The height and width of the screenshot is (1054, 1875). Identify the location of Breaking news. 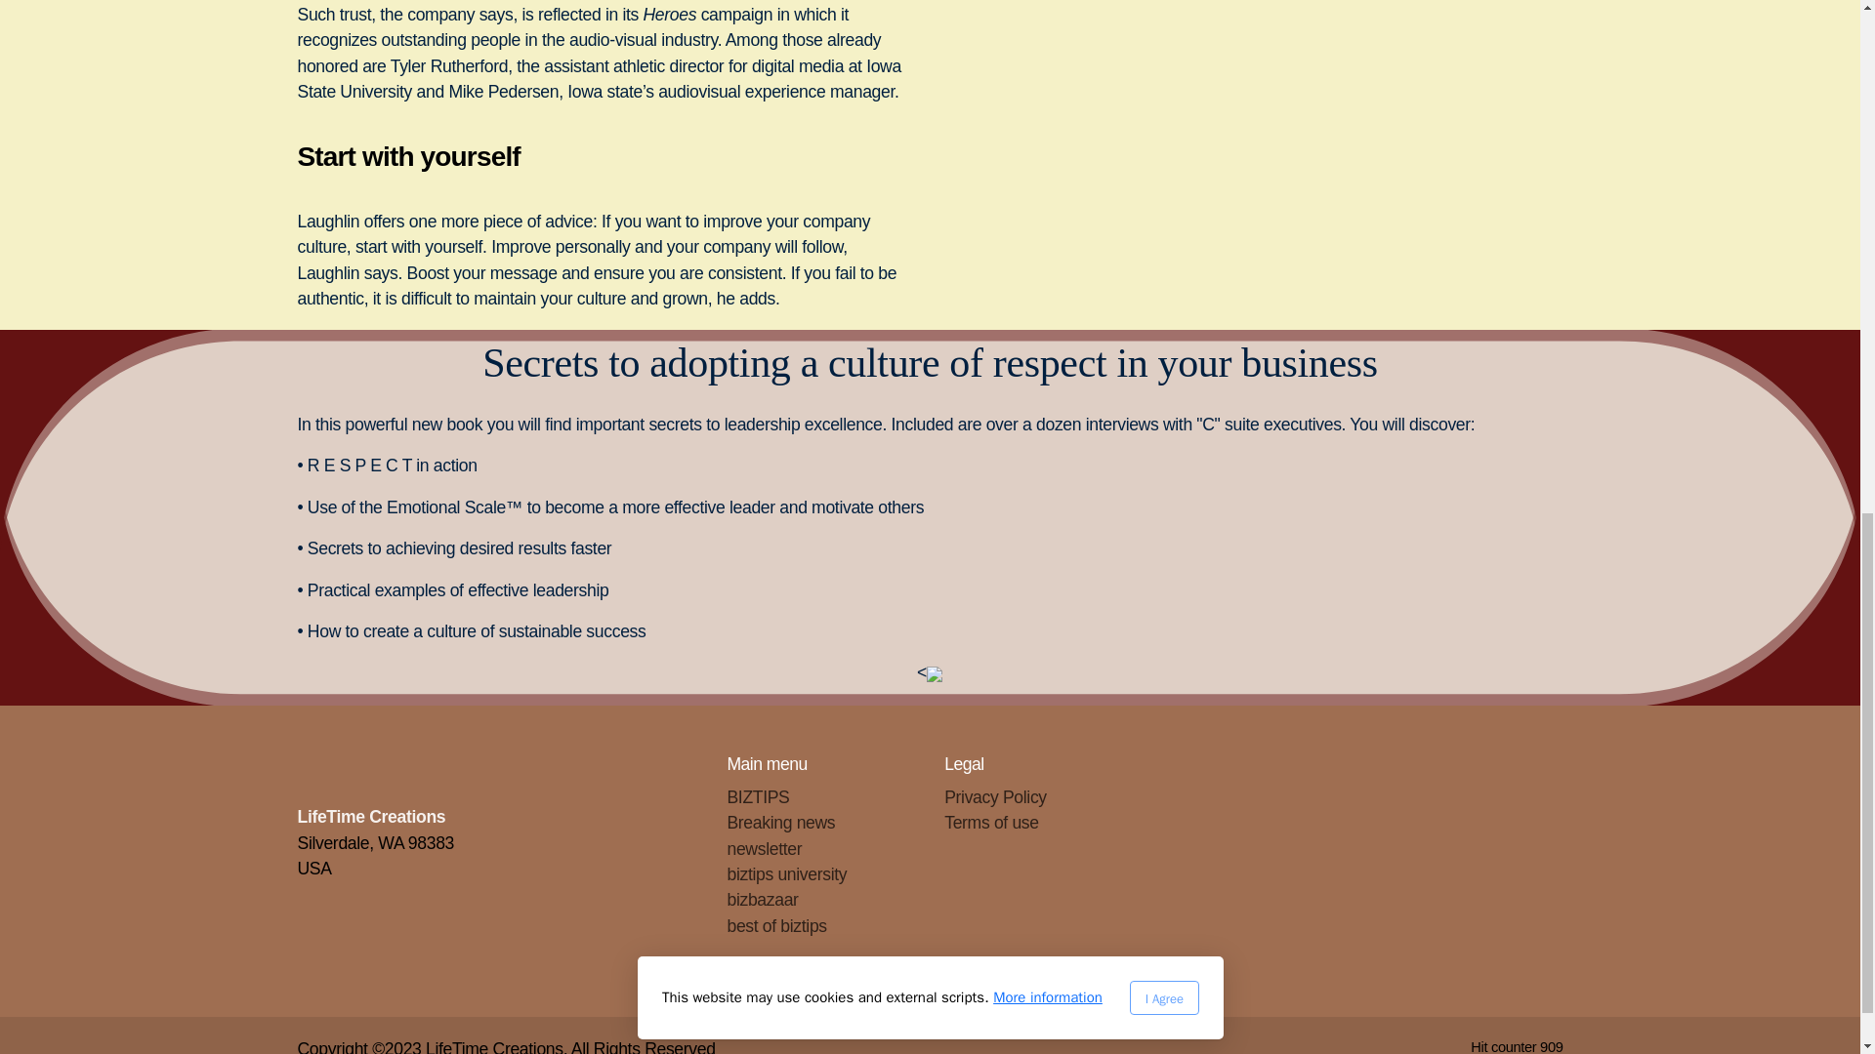
(780, 822).